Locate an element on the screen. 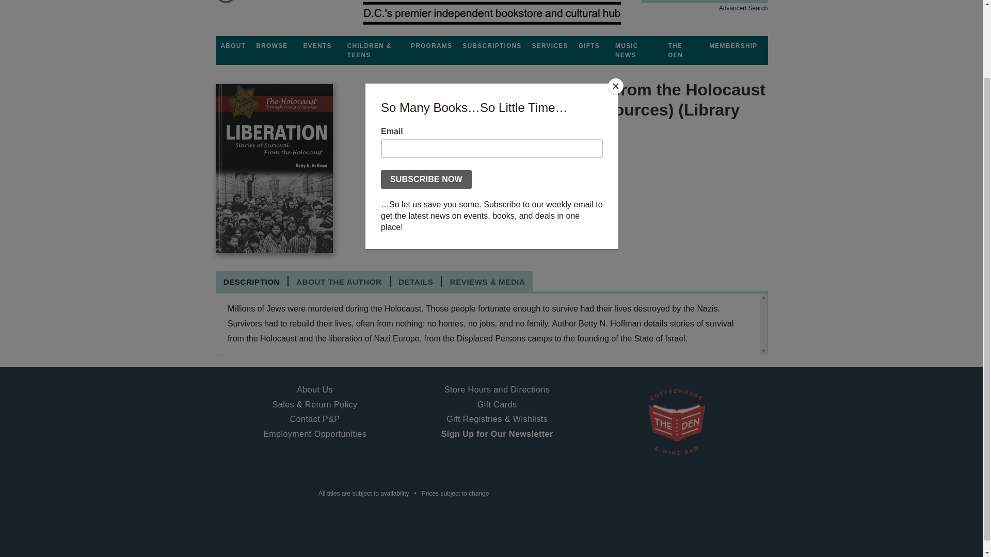 This screenshot has width=991, height=557. Cart is located at coordinates (253, 3).